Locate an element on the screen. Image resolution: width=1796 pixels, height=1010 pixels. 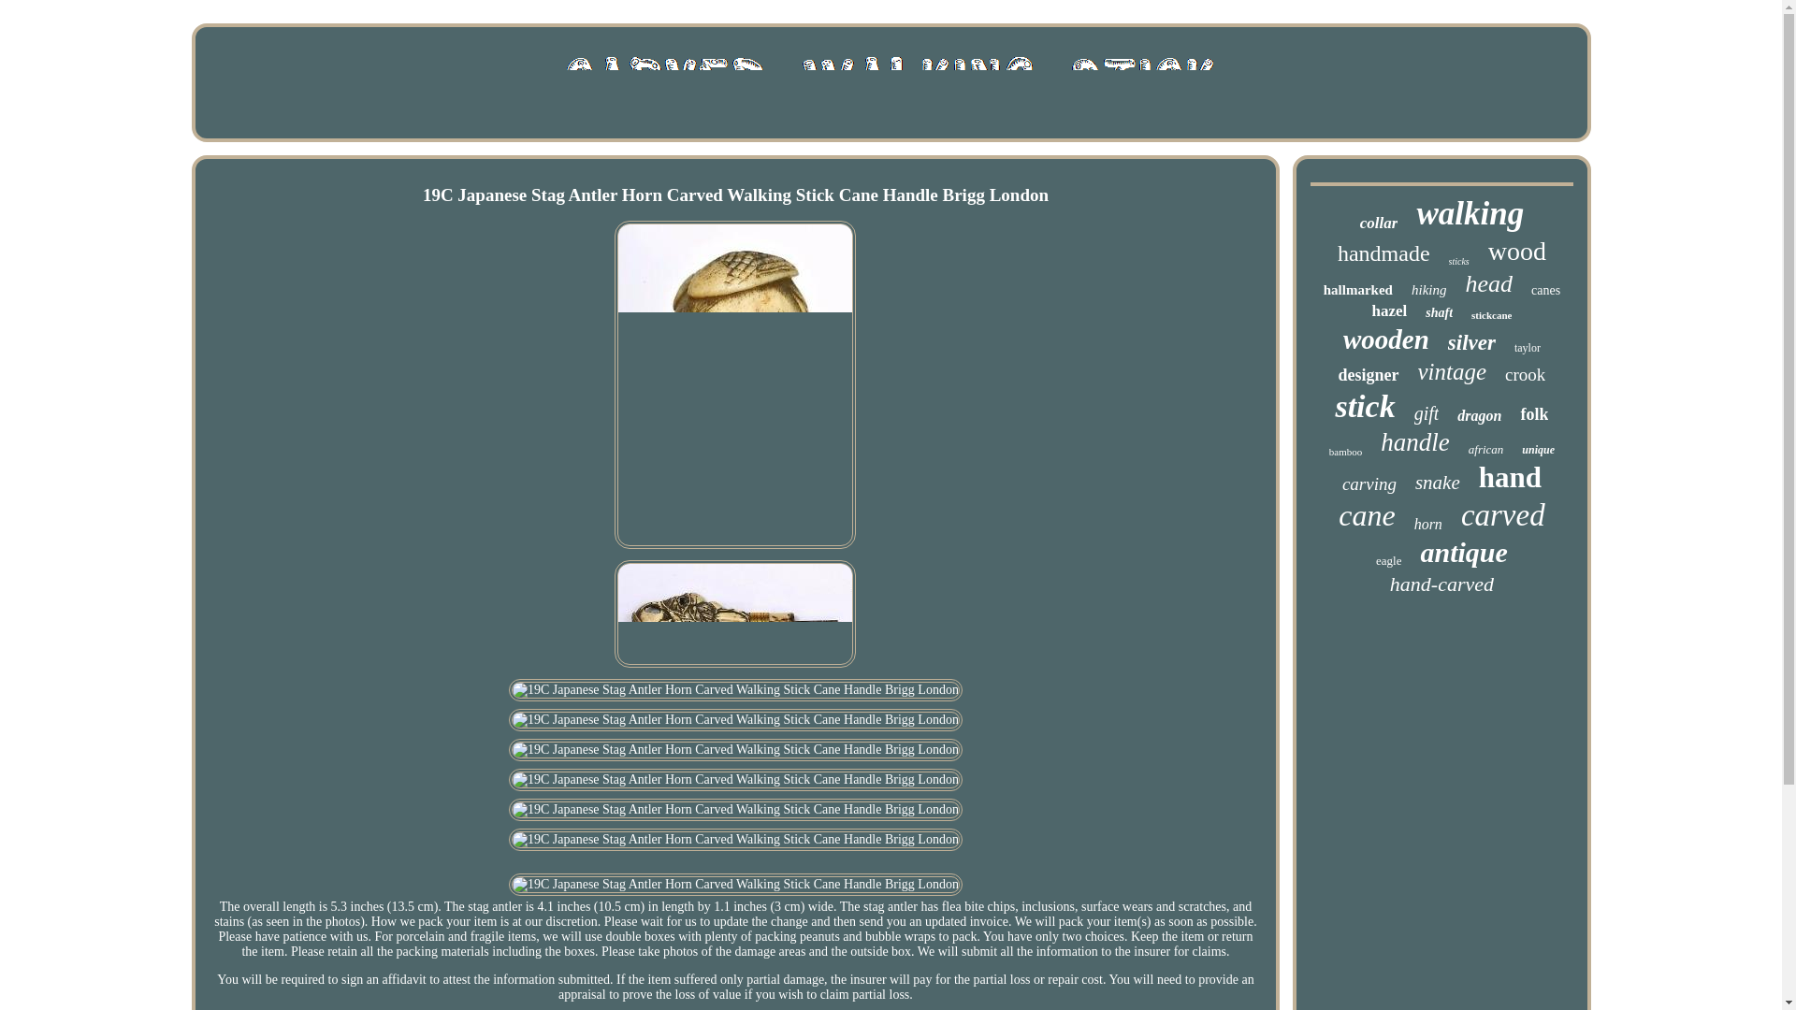
african is located at coordinates (1486, 450).